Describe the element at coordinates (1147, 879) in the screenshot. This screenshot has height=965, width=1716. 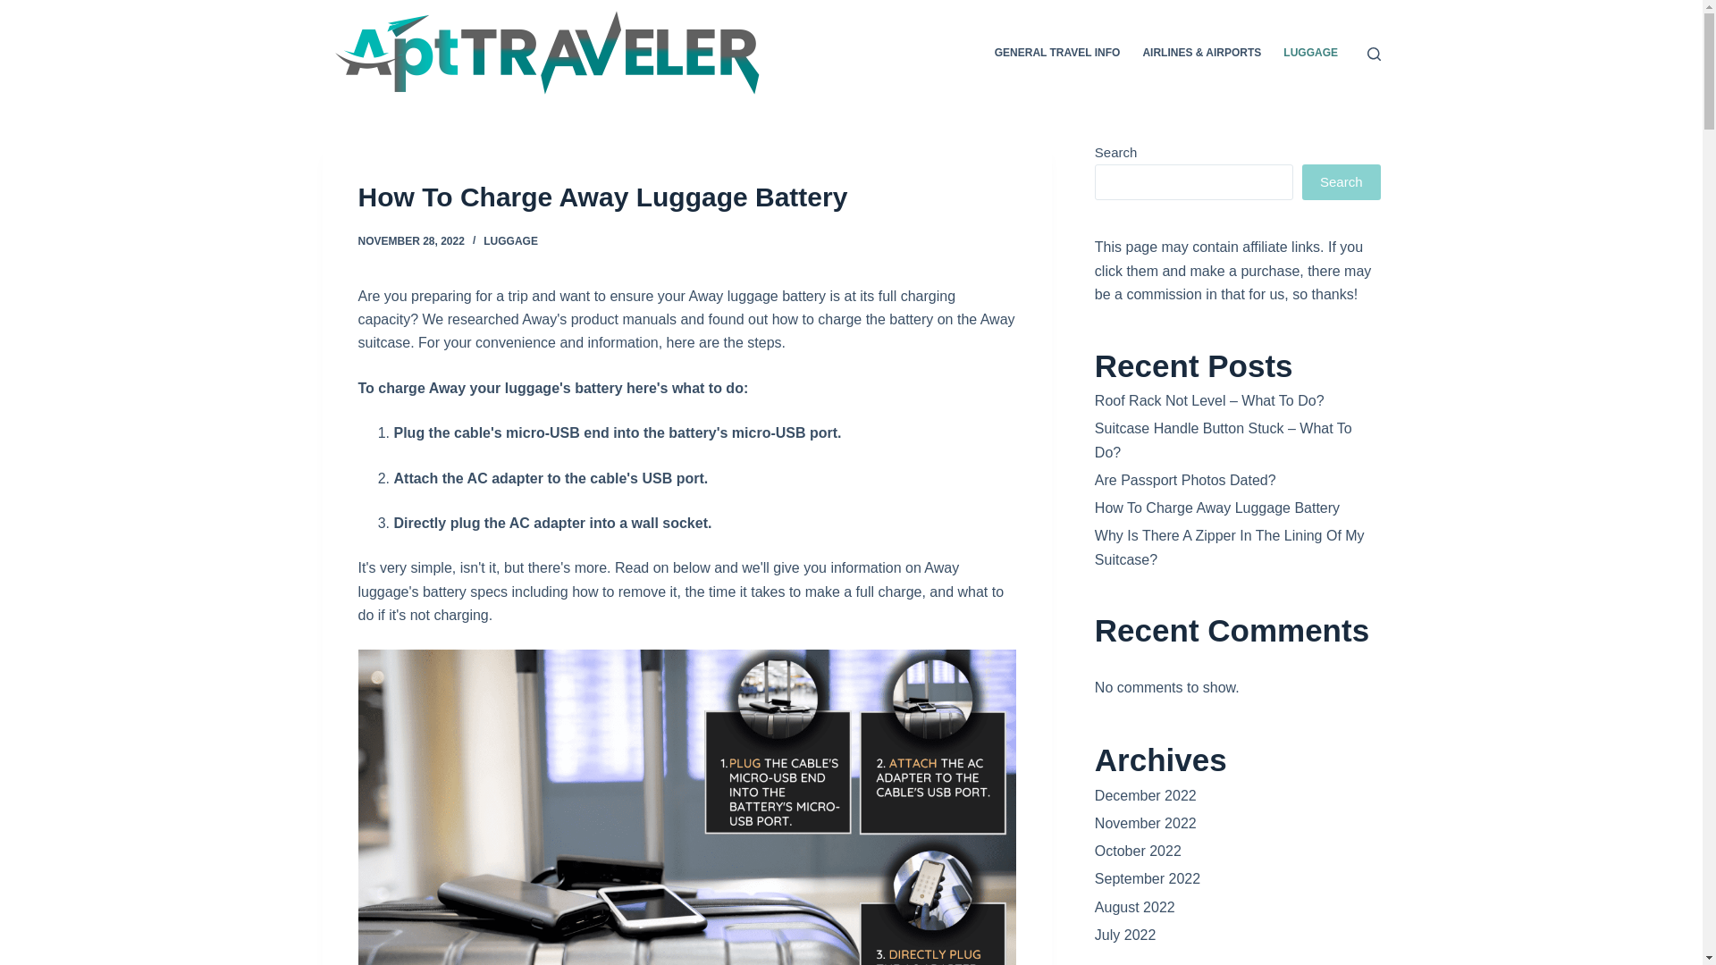
I see `September 2022` at that location.